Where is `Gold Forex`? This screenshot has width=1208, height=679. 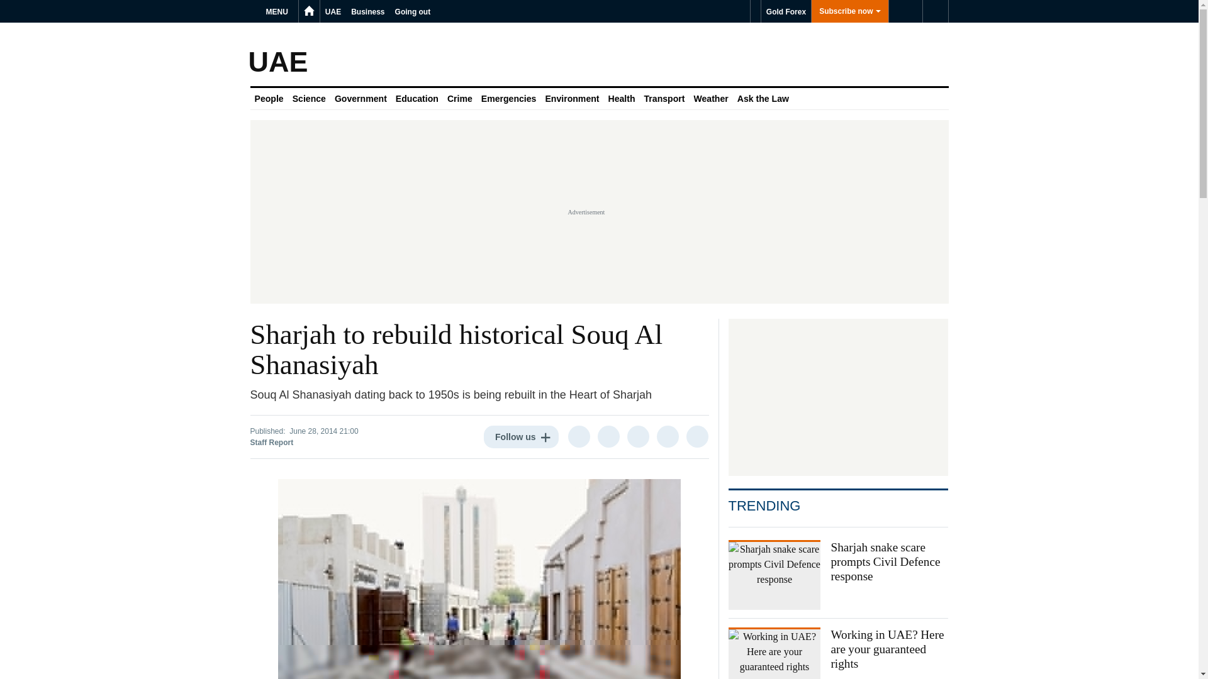
Gold Forex is located at coordinates (785, 11).